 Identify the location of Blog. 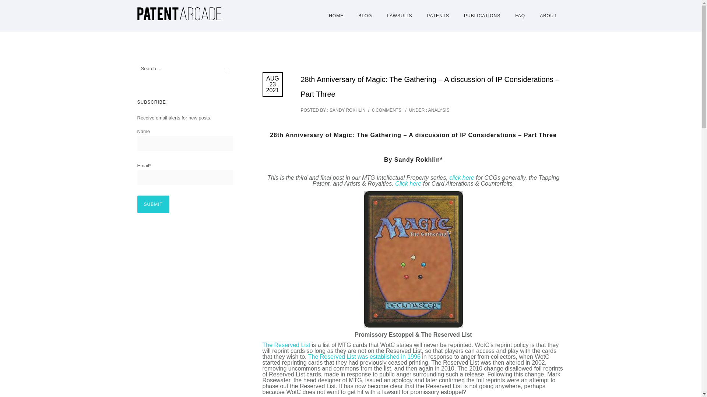
(365, 15).